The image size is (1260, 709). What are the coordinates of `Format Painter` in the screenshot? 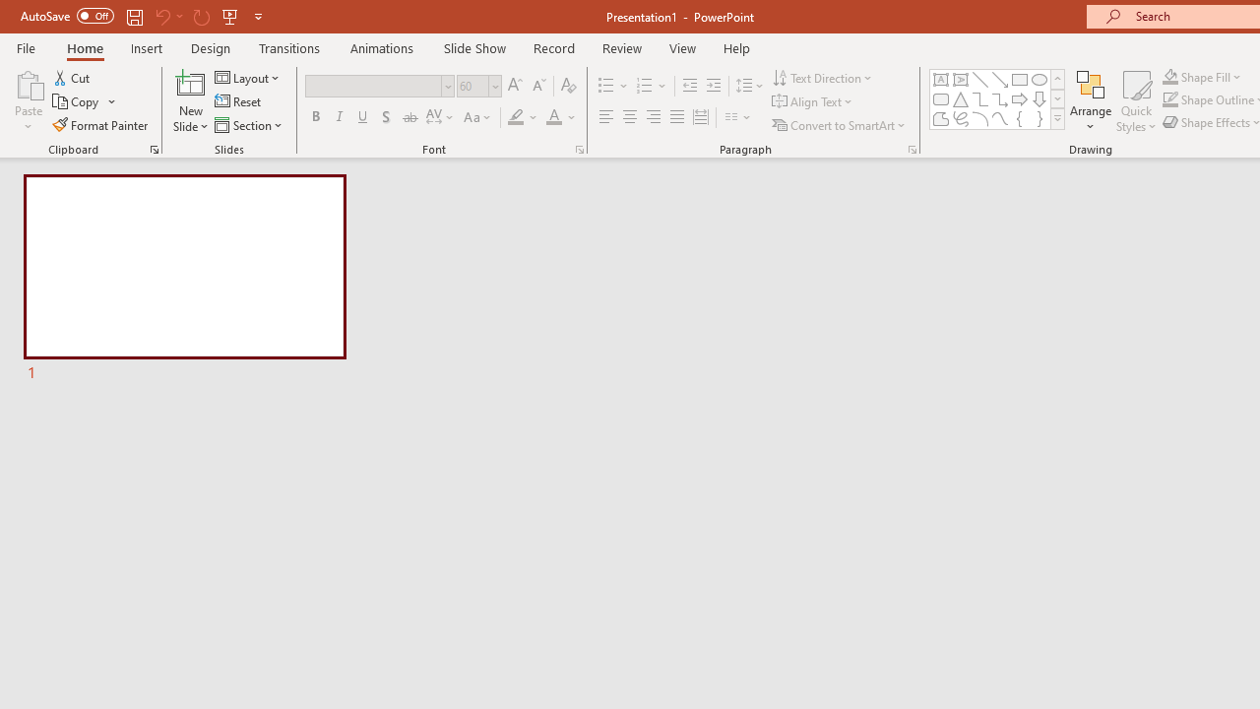 It's located at (101, 124).